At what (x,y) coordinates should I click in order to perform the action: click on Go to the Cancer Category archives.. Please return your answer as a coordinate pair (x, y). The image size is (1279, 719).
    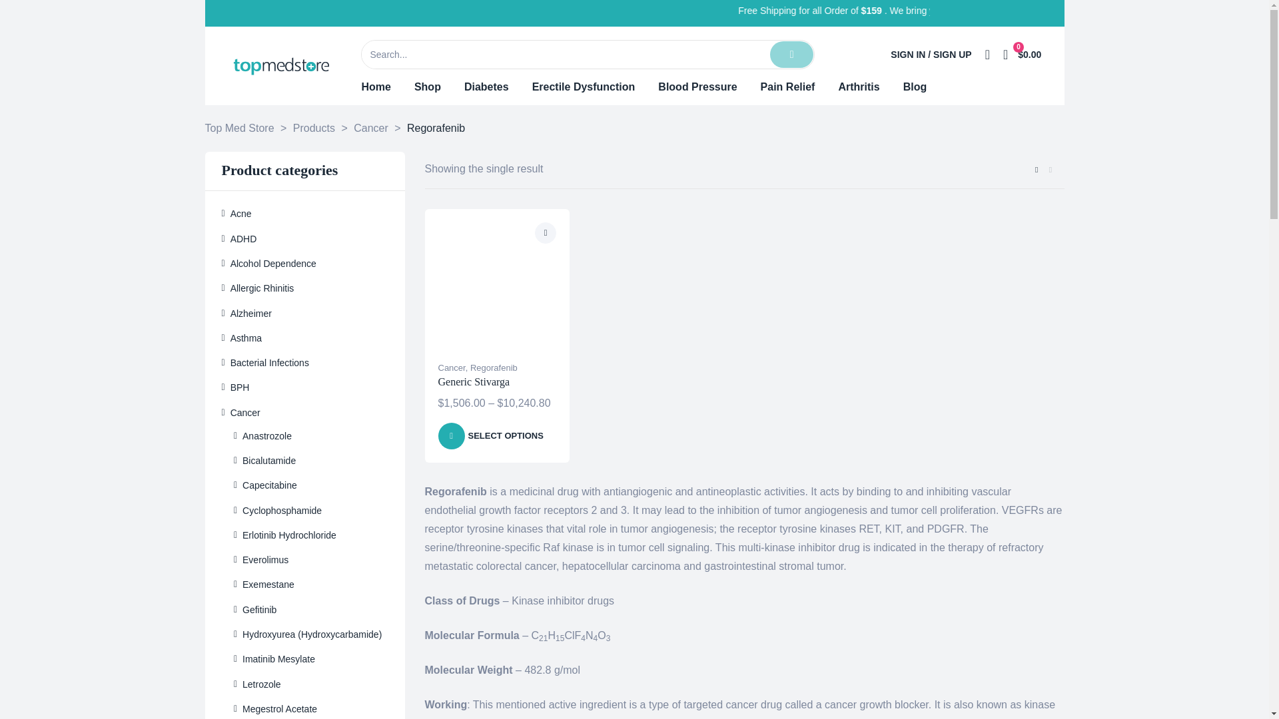
    Looking at the image, I should click on (371, 128).